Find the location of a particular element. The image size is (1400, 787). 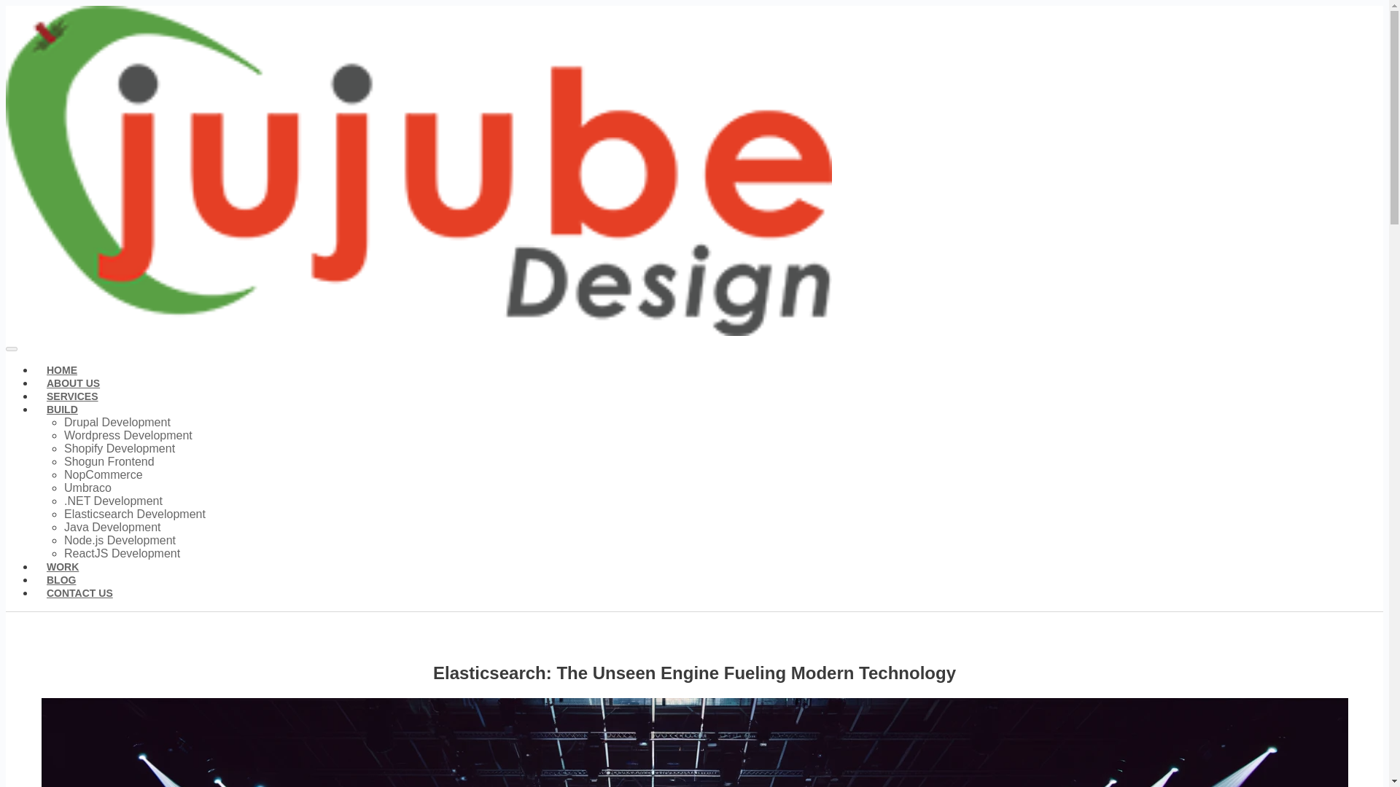

Elasticsearch Development is located at coordinates (135, 513).